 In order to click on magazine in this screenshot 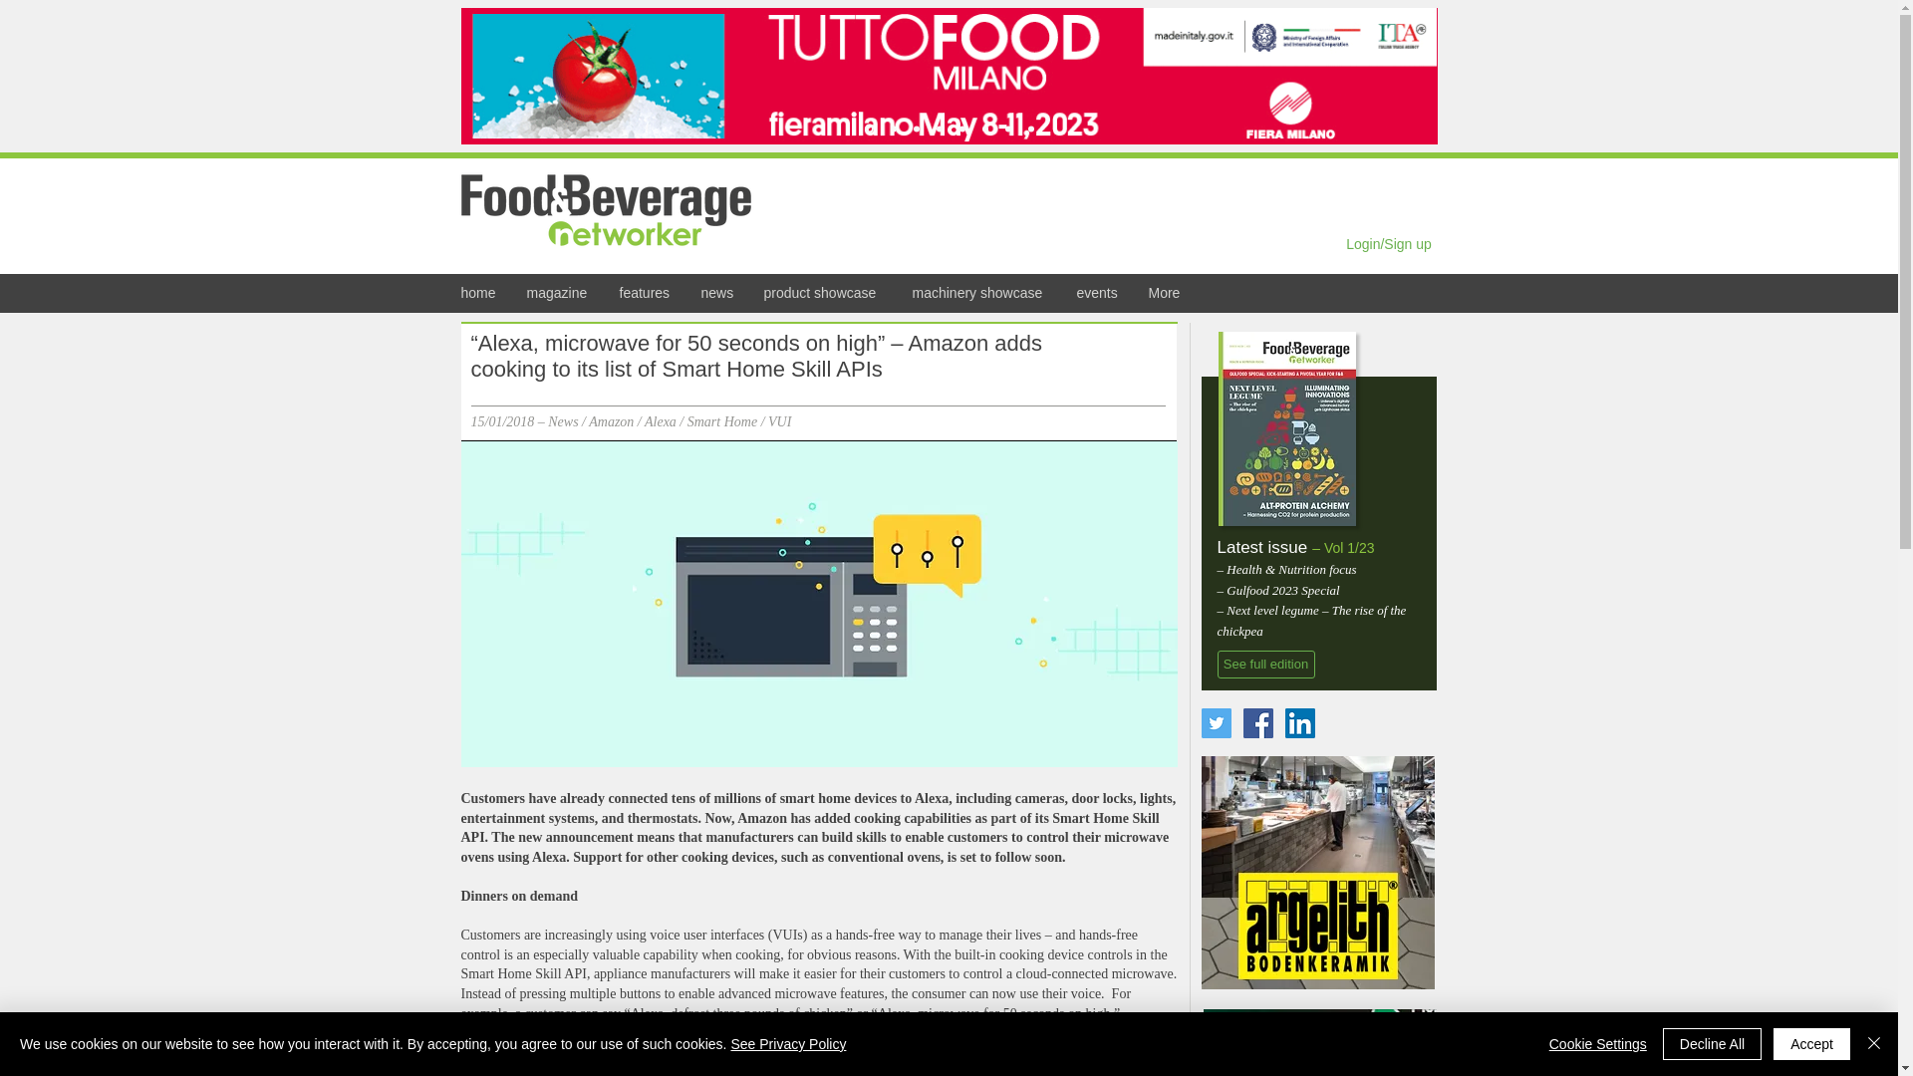, I will do `click(558, 293)`.